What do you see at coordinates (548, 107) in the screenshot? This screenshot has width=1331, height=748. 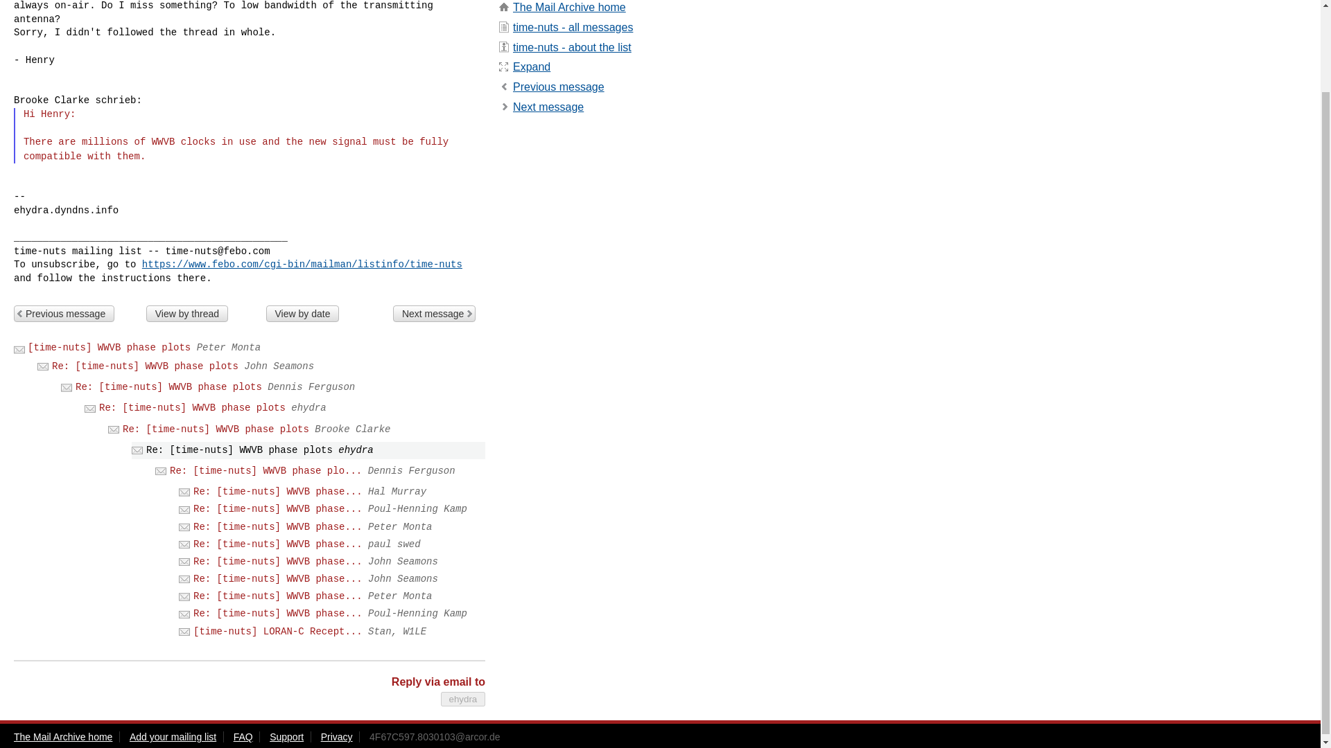 I see `n` at bounding box center [548, 107].